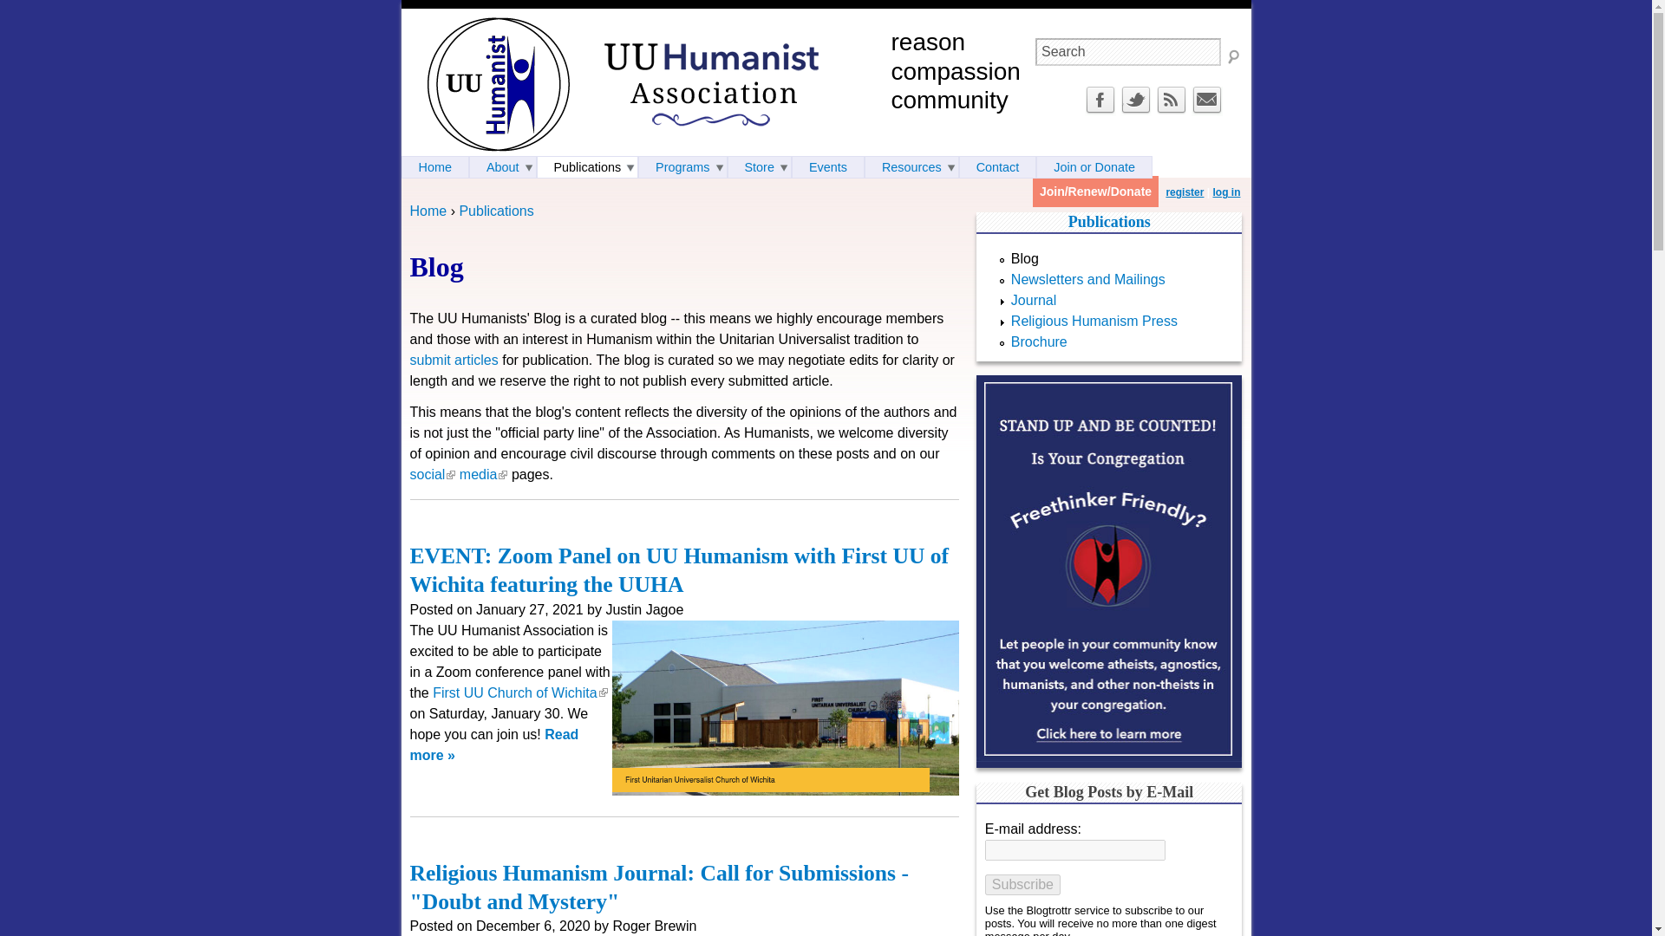  I want to click on Subscribe, so click(1023, 884).